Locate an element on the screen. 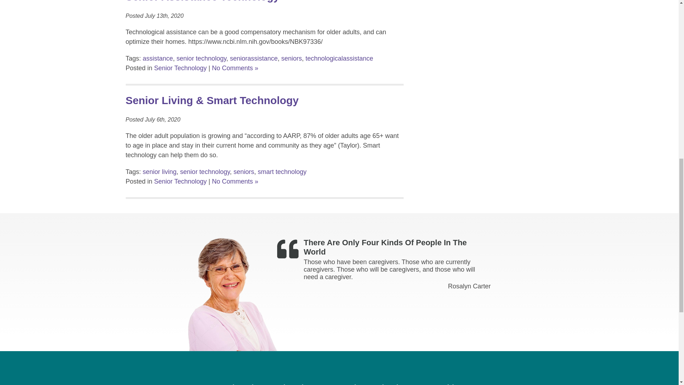 The height and width of the screenshot is (385, 684). Senior Assistance Technology is located at coordinates (202, 1).